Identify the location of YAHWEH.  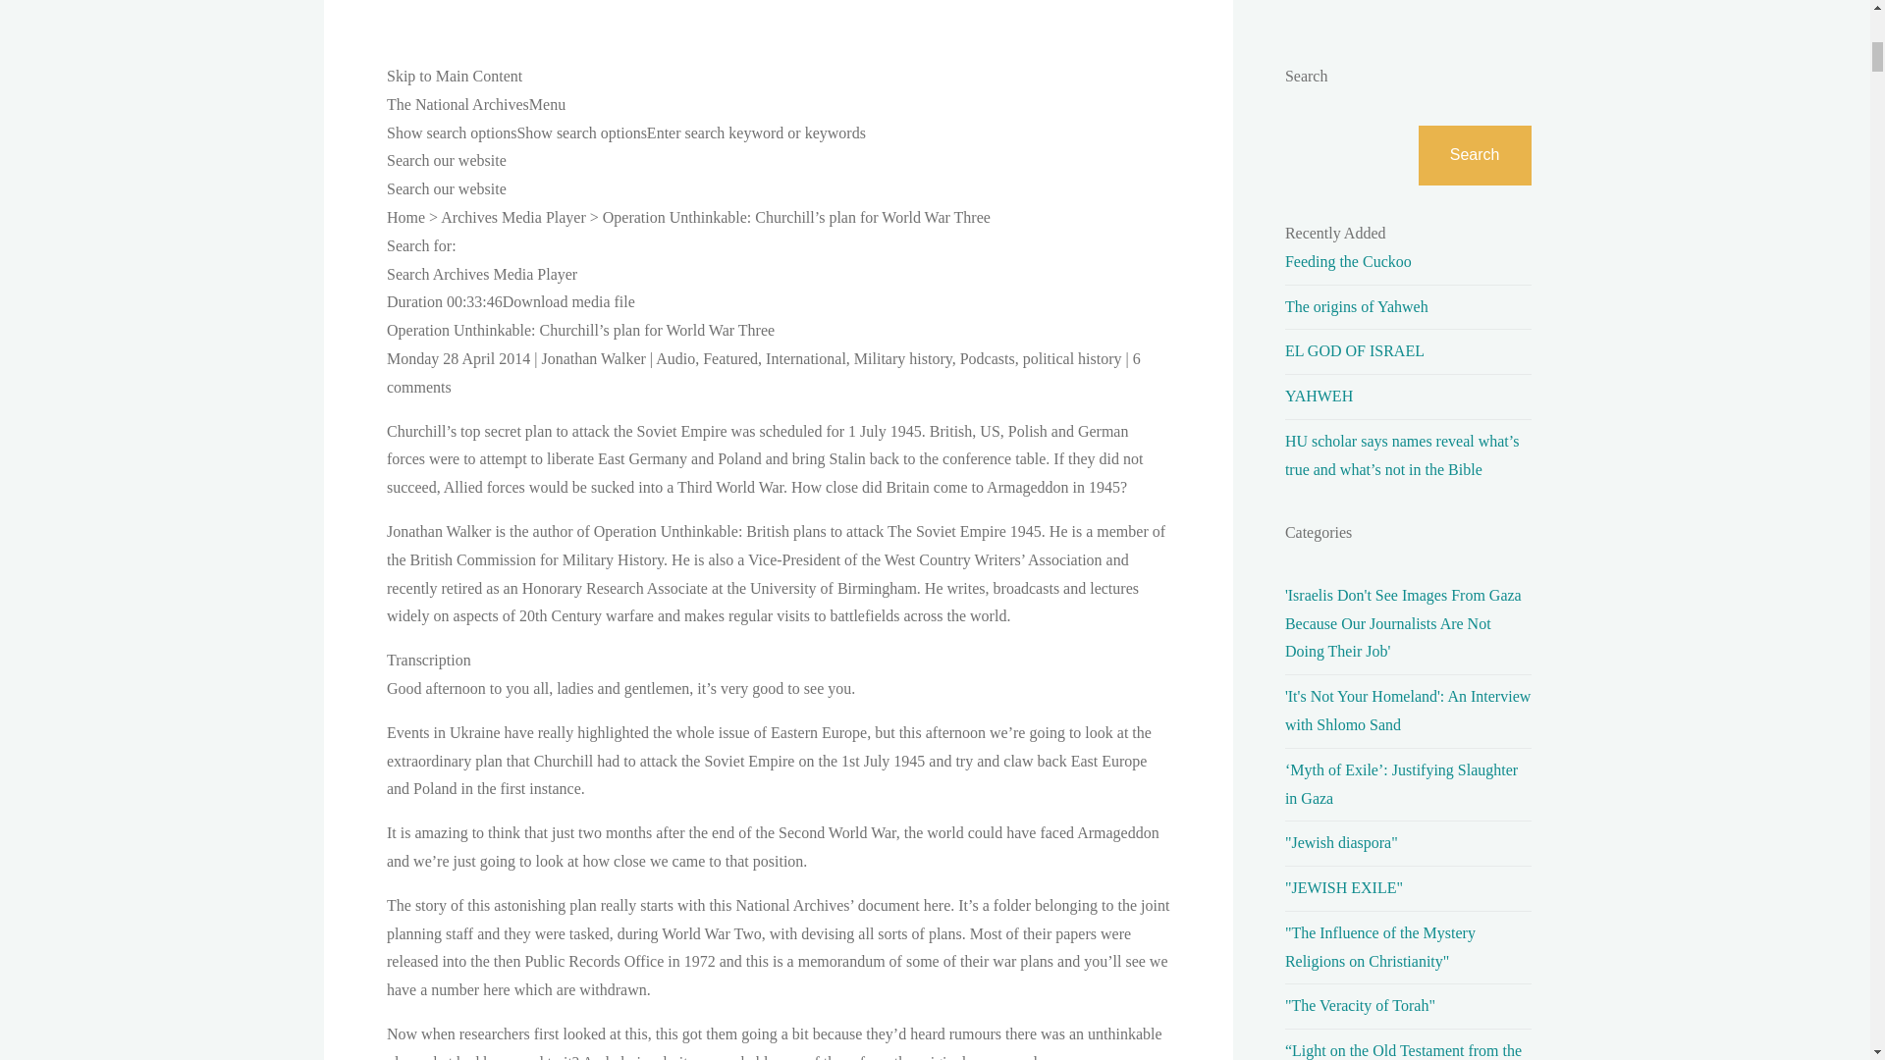
(1319, 396).